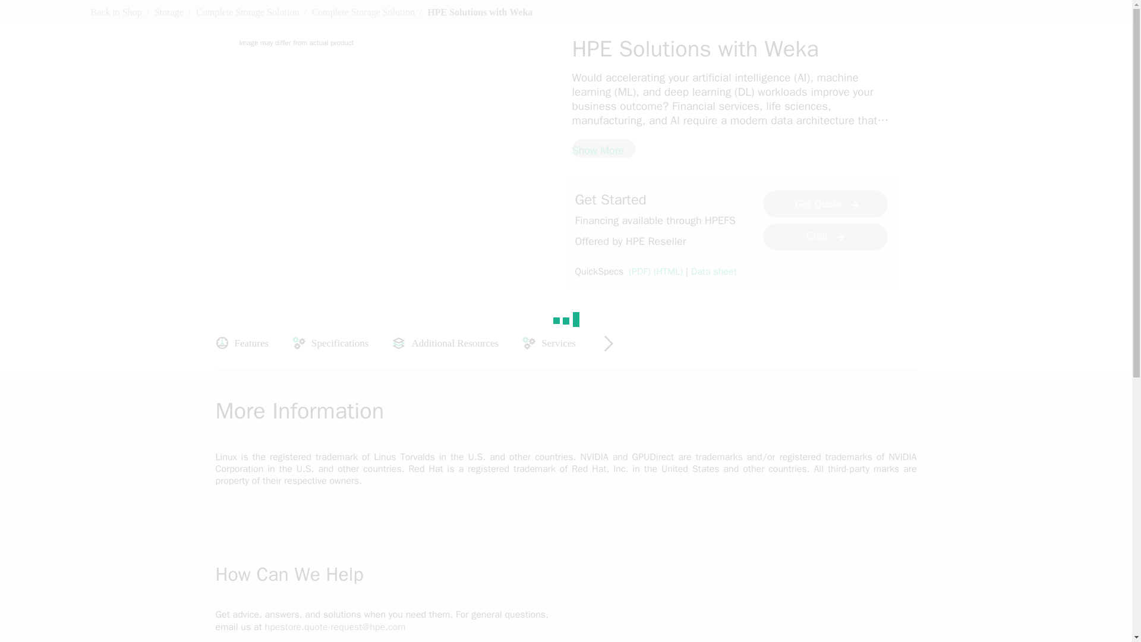  I want to click on Show More, so click(603, 149).